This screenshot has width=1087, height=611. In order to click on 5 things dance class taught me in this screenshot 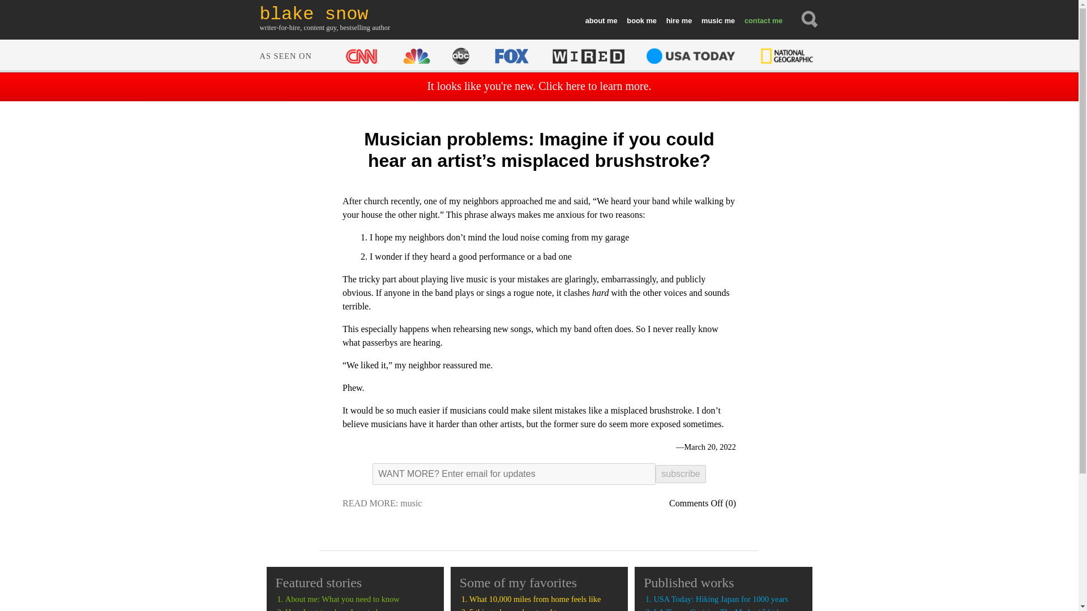, I will do `click(543, 609)`.